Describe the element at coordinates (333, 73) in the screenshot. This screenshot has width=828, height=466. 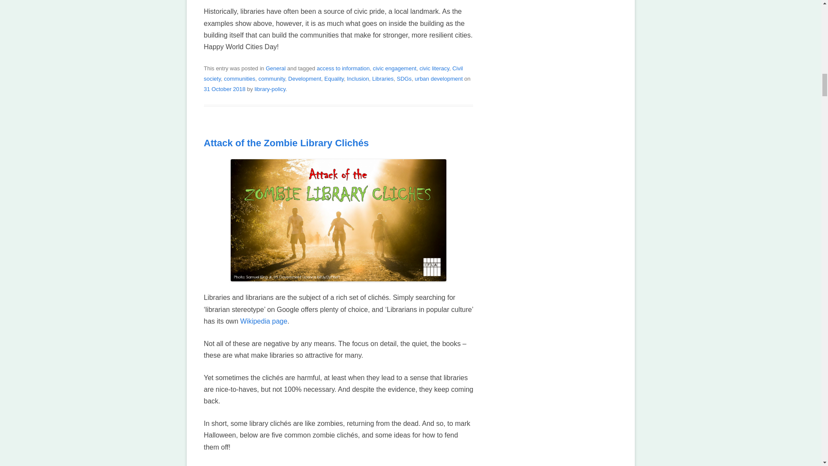
I see `Civil society` at that location.